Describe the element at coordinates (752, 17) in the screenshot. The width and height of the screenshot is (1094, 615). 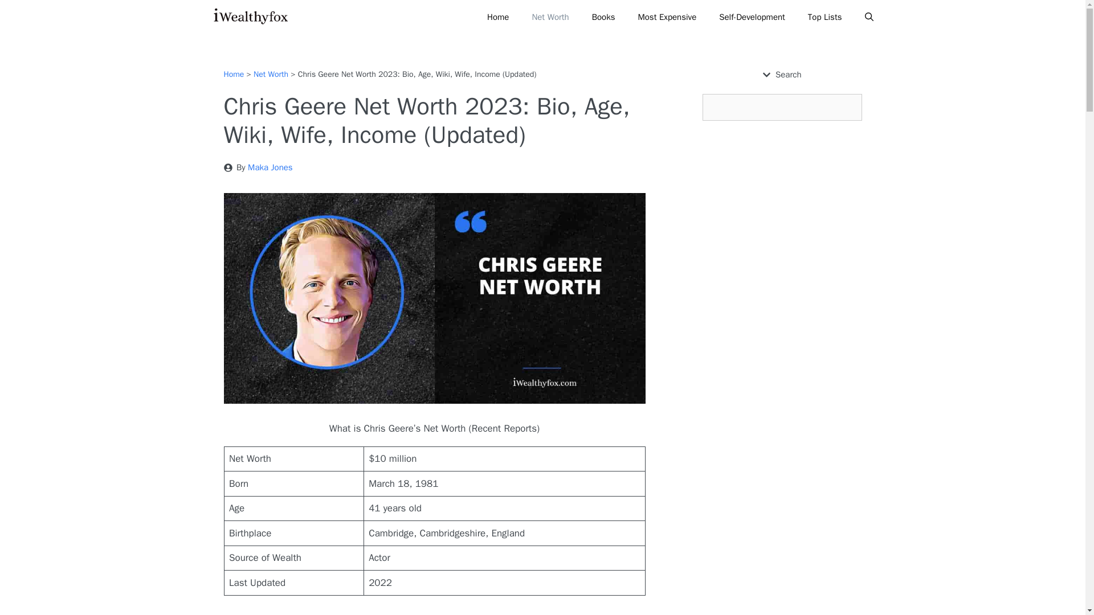
I see `Self-Development` at that location.